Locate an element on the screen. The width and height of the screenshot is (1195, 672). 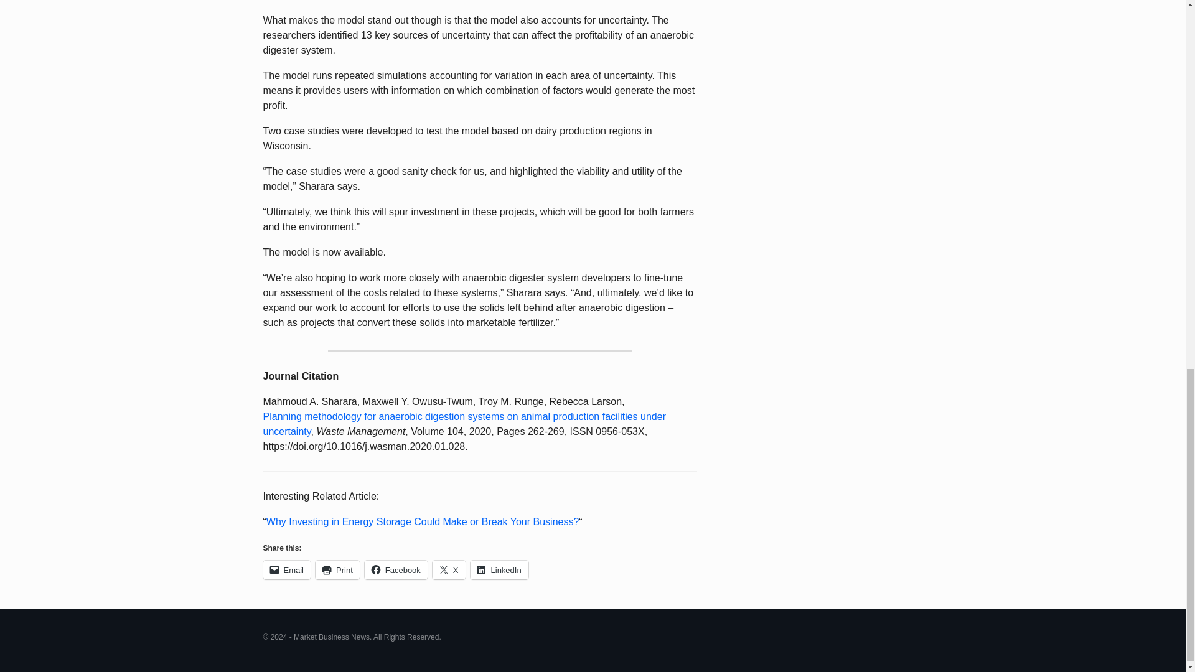
X is located at coordinates (449, 569).